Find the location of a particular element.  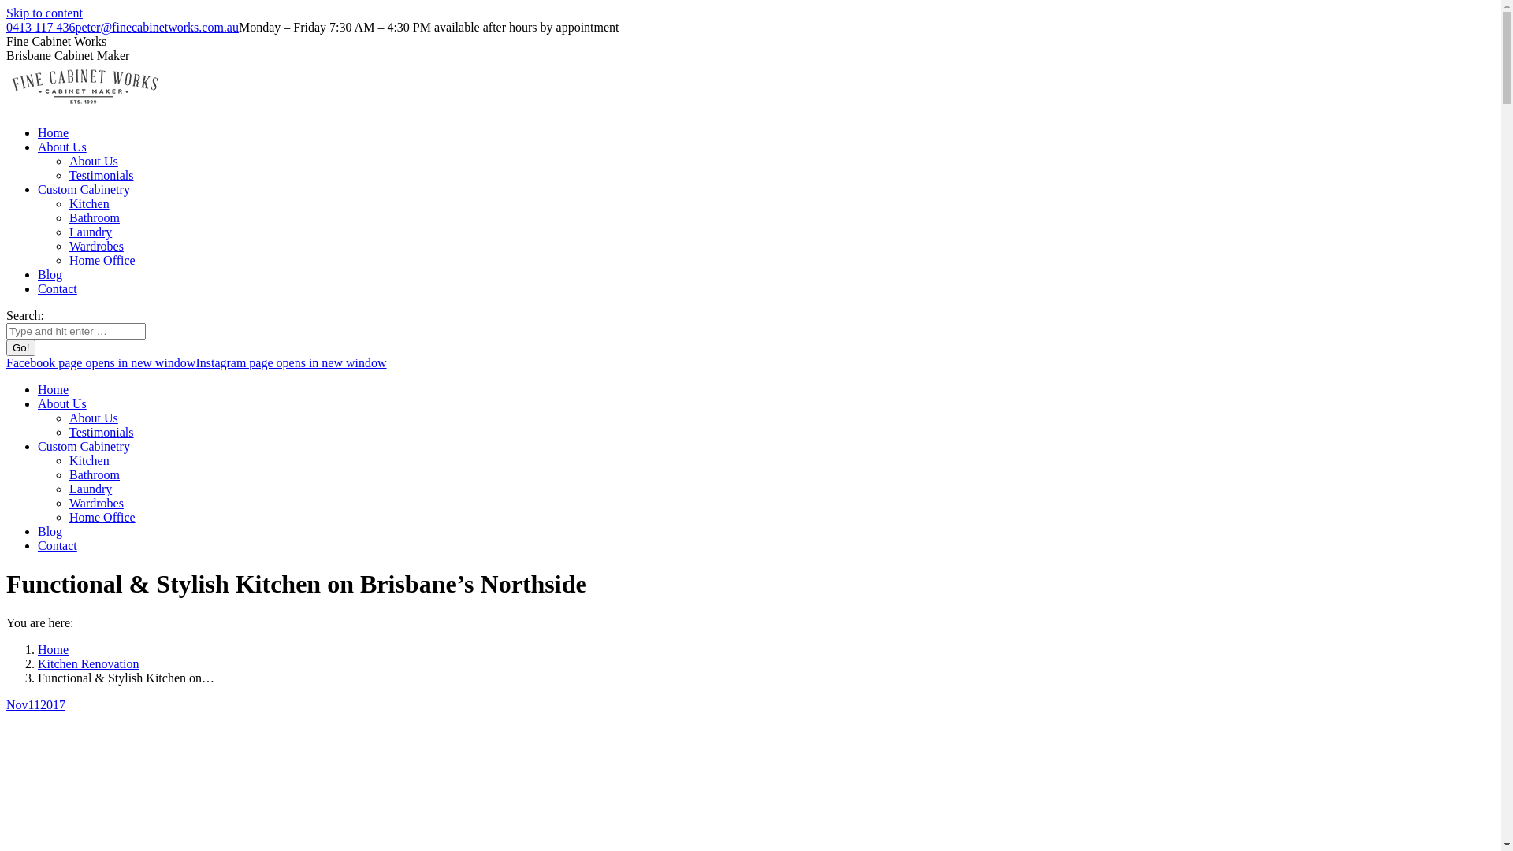

Kitchen is located at coordinates (90, 460).